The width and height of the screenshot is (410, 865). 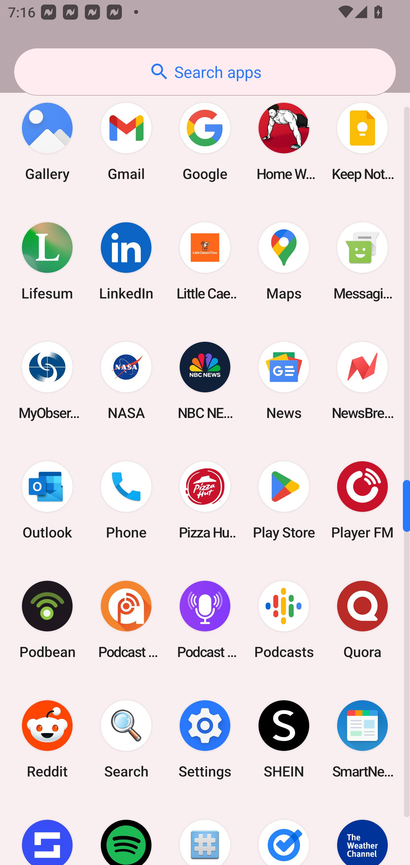 I want to click on Outlook, so click(x=47, y=500).